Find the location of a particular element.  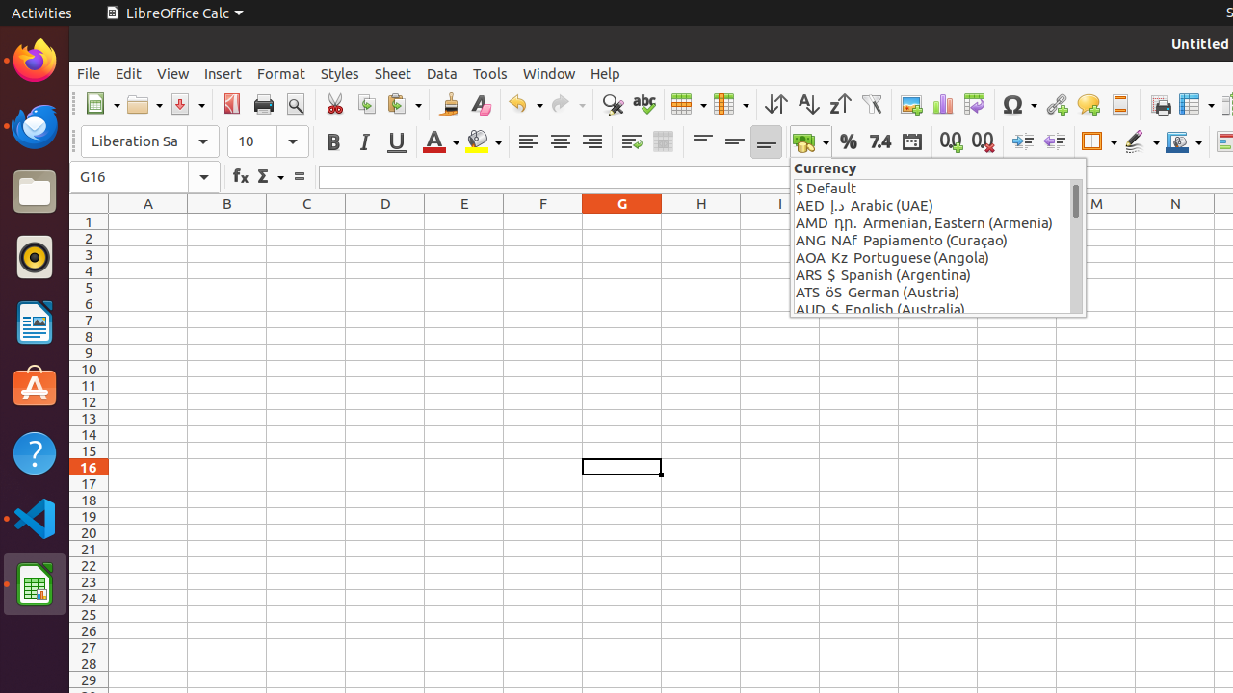

Cut is located at coordinates (335, 104).